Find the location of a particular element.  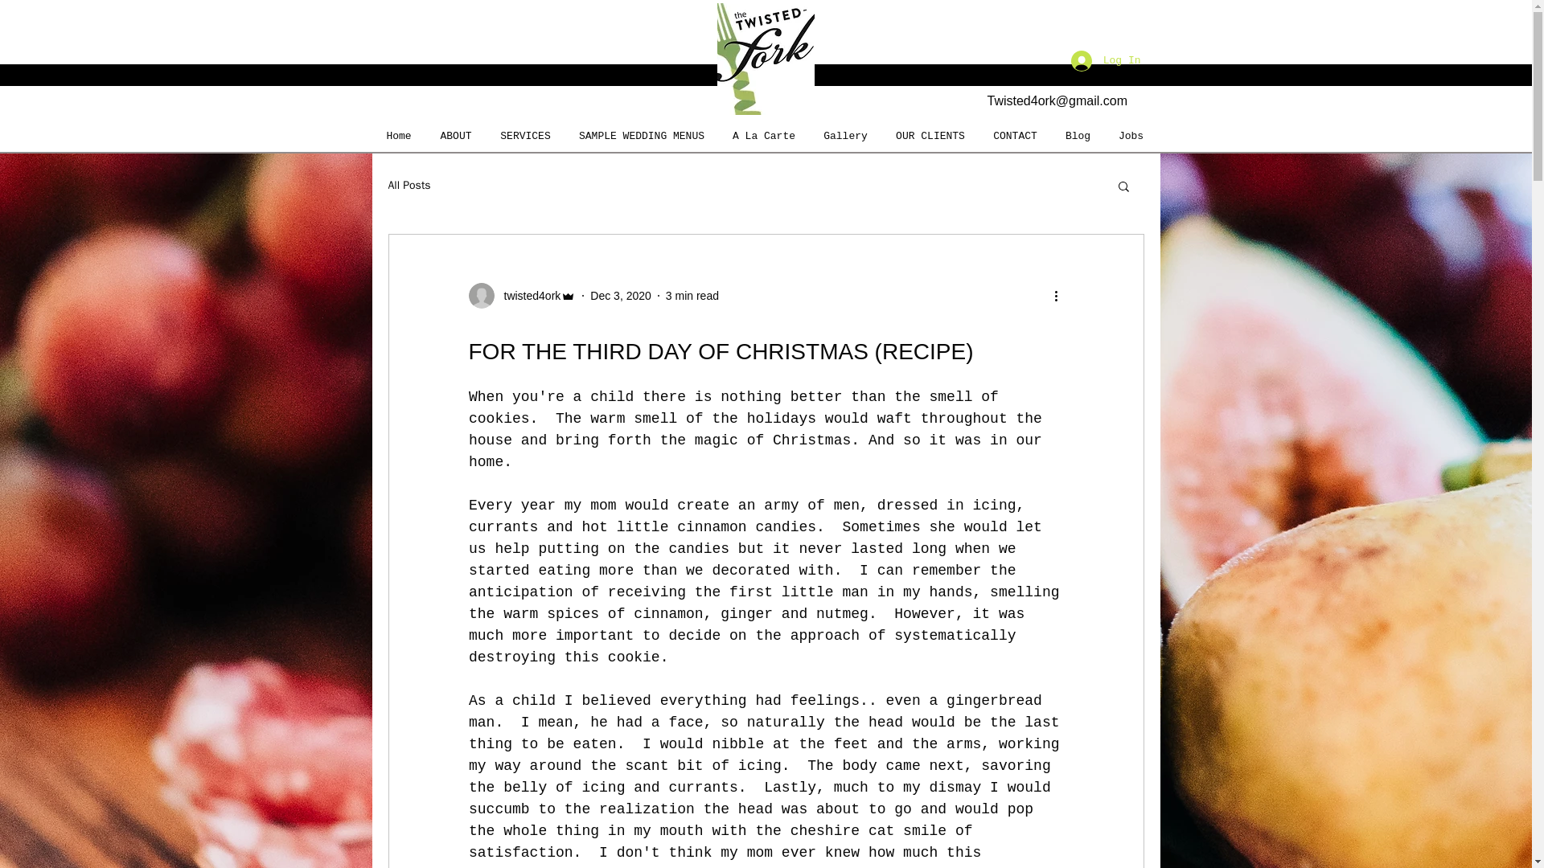

Gallery is located at coordinates (845, 136).